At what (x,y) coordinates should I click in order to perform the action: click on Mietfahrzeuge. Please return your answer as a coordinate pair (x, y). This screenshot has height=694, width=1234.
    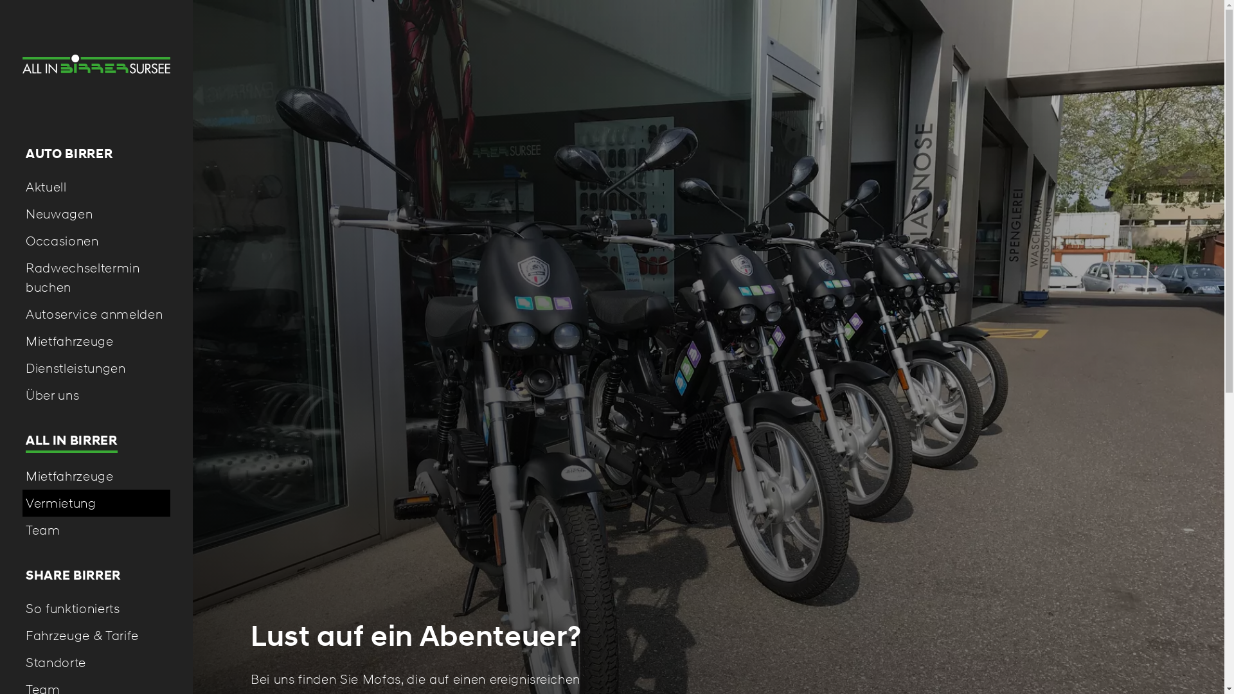
    Looking at the image, I should click on (96, 476).